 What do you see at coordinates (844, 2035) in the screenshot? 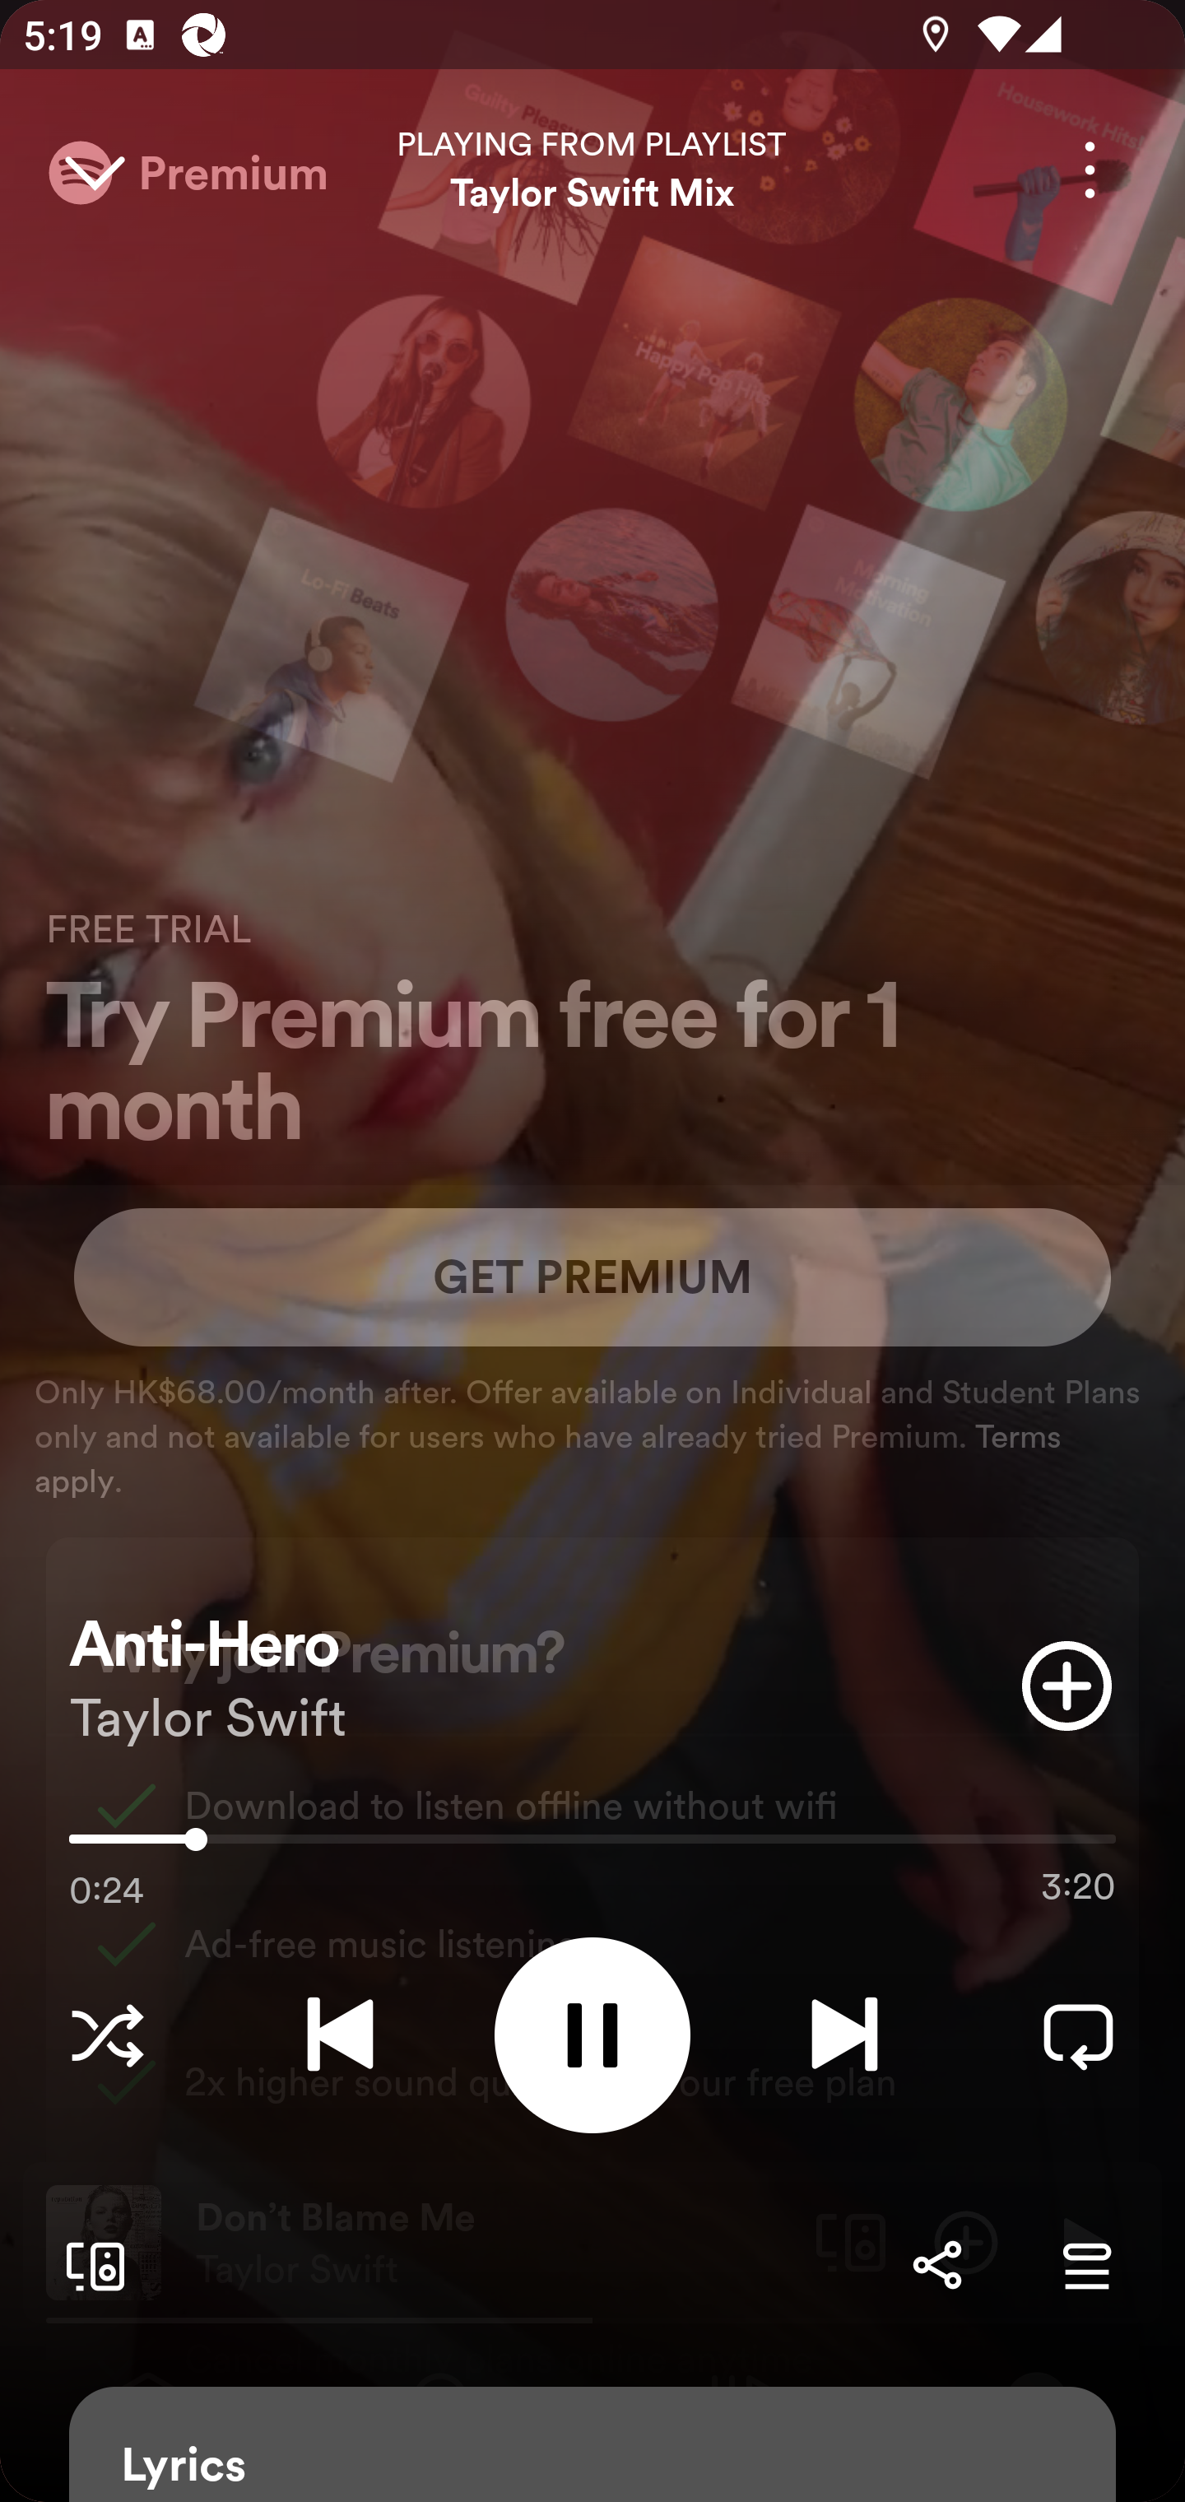
I see `Next` at bounding box center [844, 2035].